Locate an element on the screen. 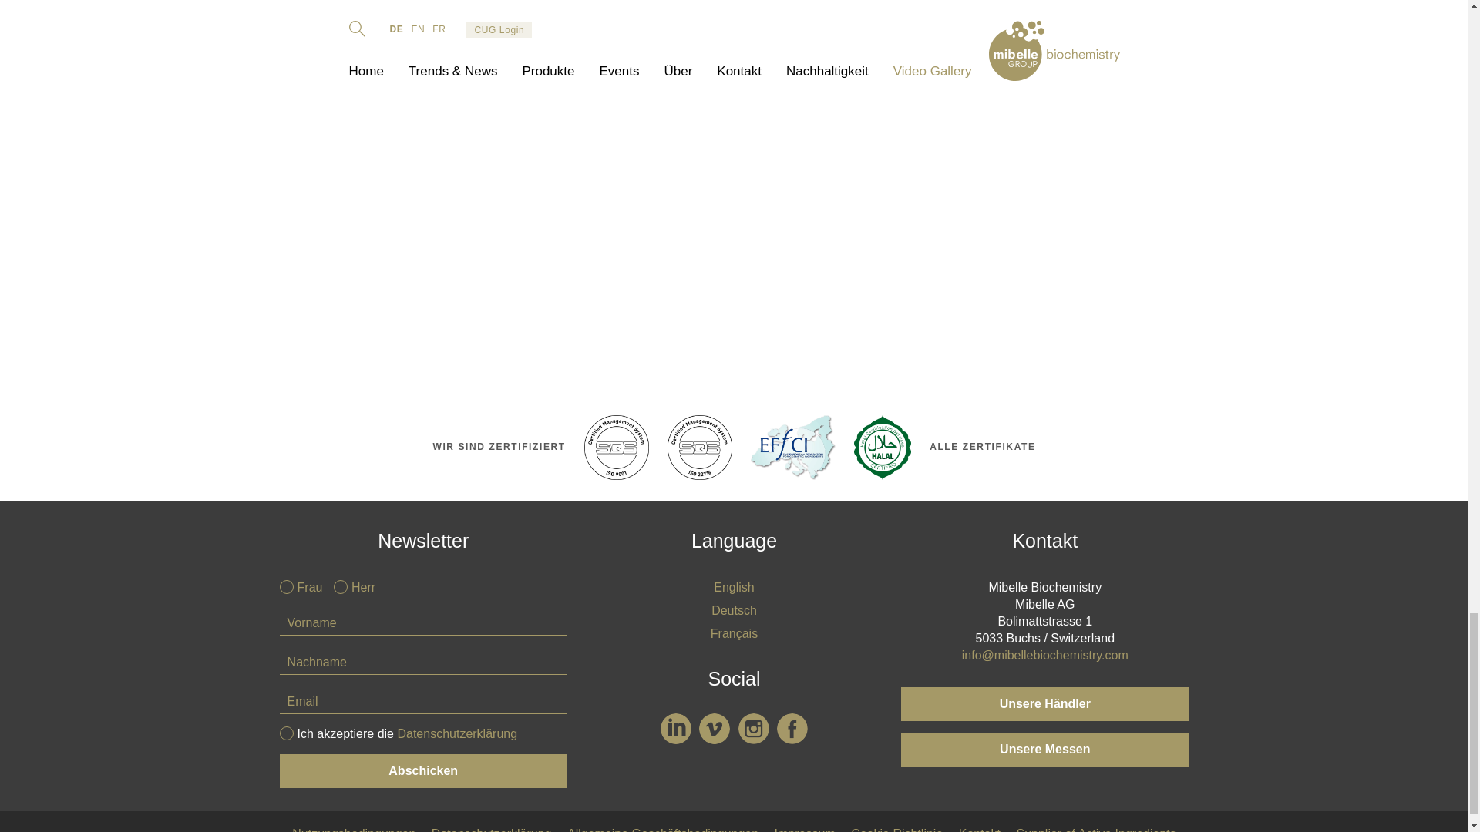 Image resolution: width=1480 pixels, height=832 pixels. Abschicken is located at coordinates (422, 770).